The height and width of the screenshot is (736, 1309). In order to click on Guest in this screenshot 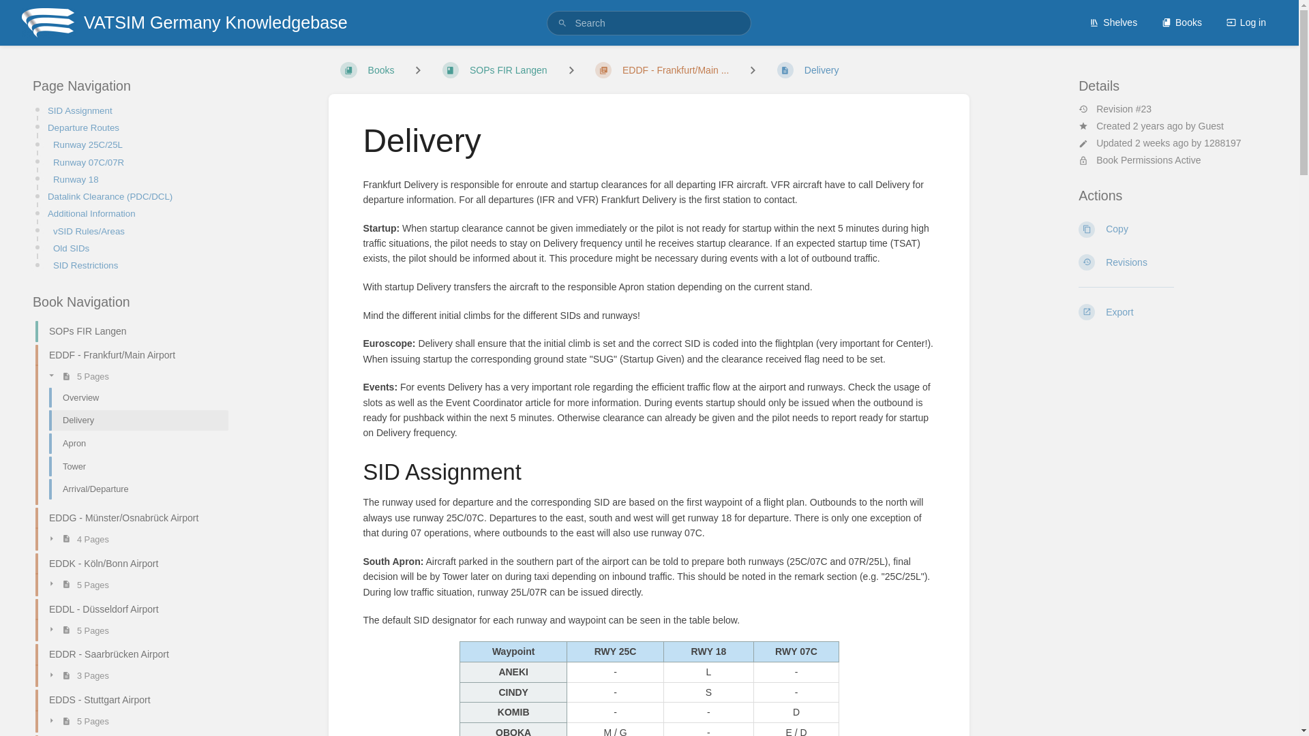, I will do `click(1211, 126)`.